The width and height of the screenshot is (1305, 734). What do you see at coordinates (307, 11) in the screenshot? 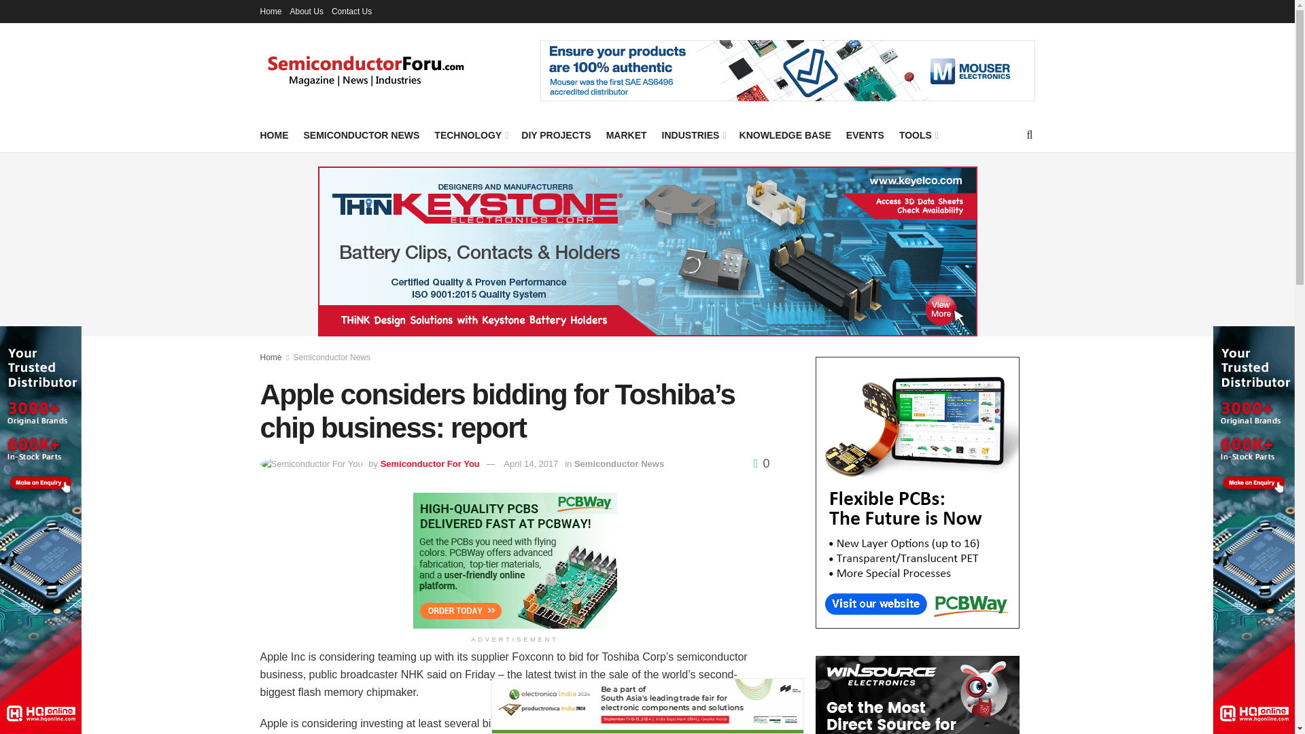
I see `About Us` at bounding box center [307, 11].